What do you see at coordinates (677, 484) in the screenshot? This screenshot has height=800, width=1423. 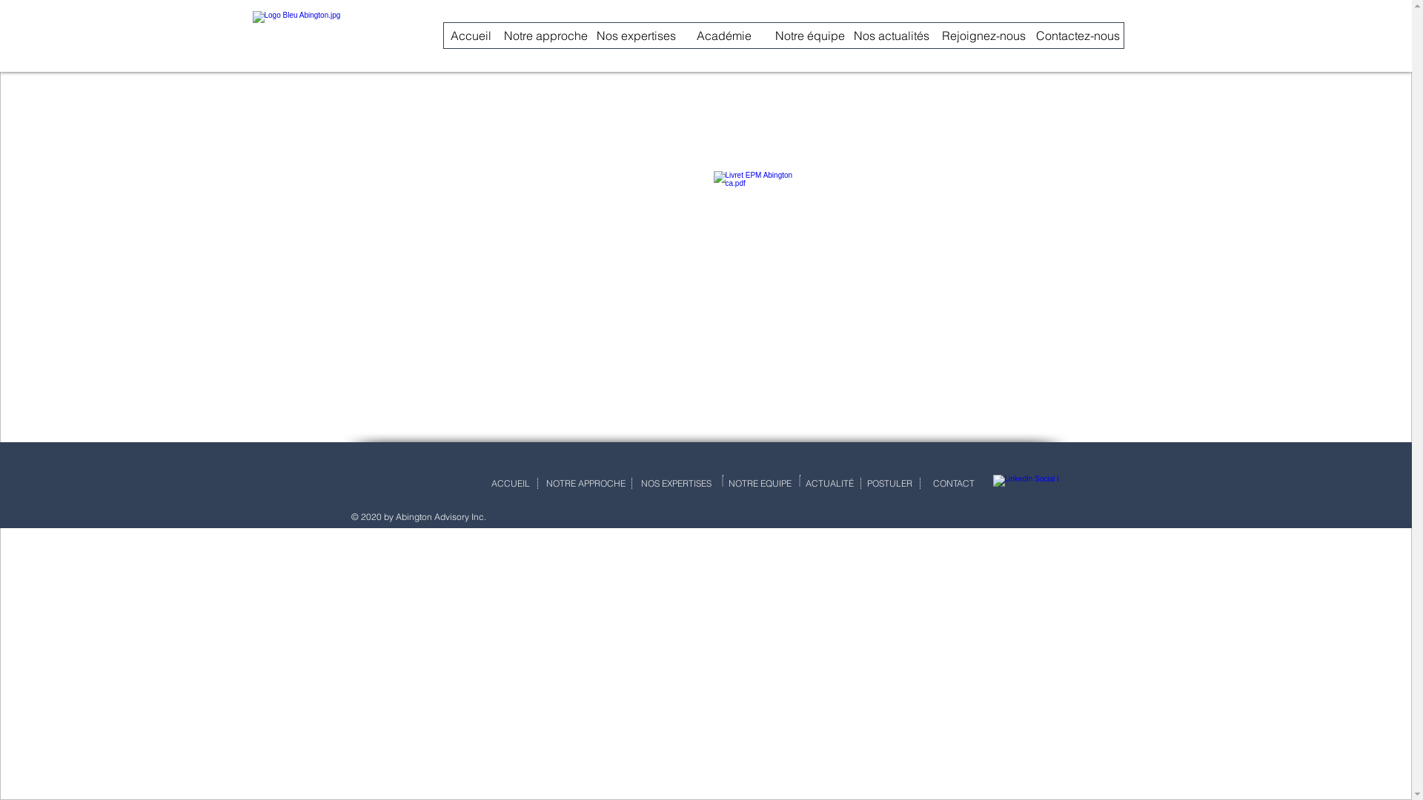 I see `NOS EXPERTISES` at bounding box center [677, 484].